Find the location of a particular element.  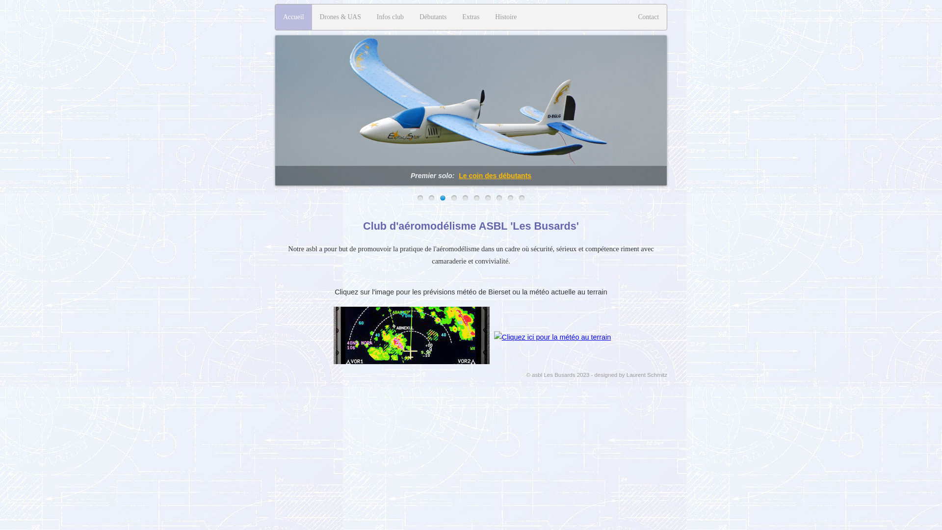

Histoire is located at coordinates (506, 17).